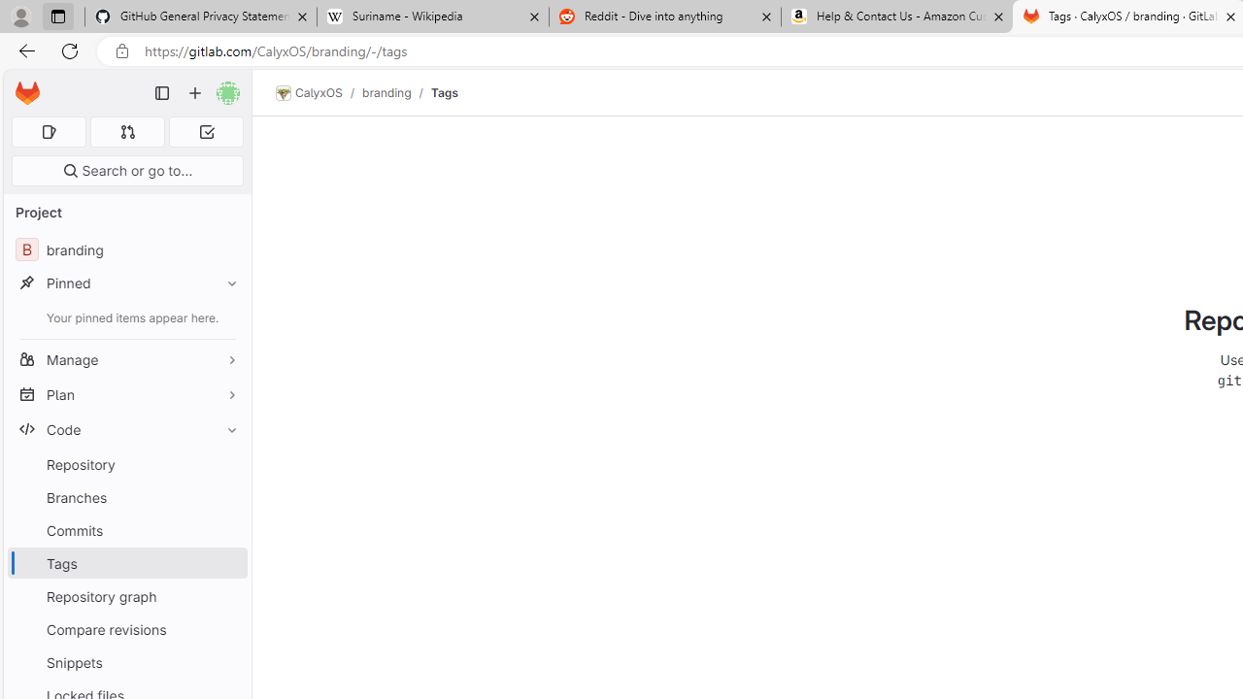 The height and width of the screenshot is (699, 1243). Describe the element at coordinates (227, 596) in the screenshot. I see `Pin Repository graph` at that location.